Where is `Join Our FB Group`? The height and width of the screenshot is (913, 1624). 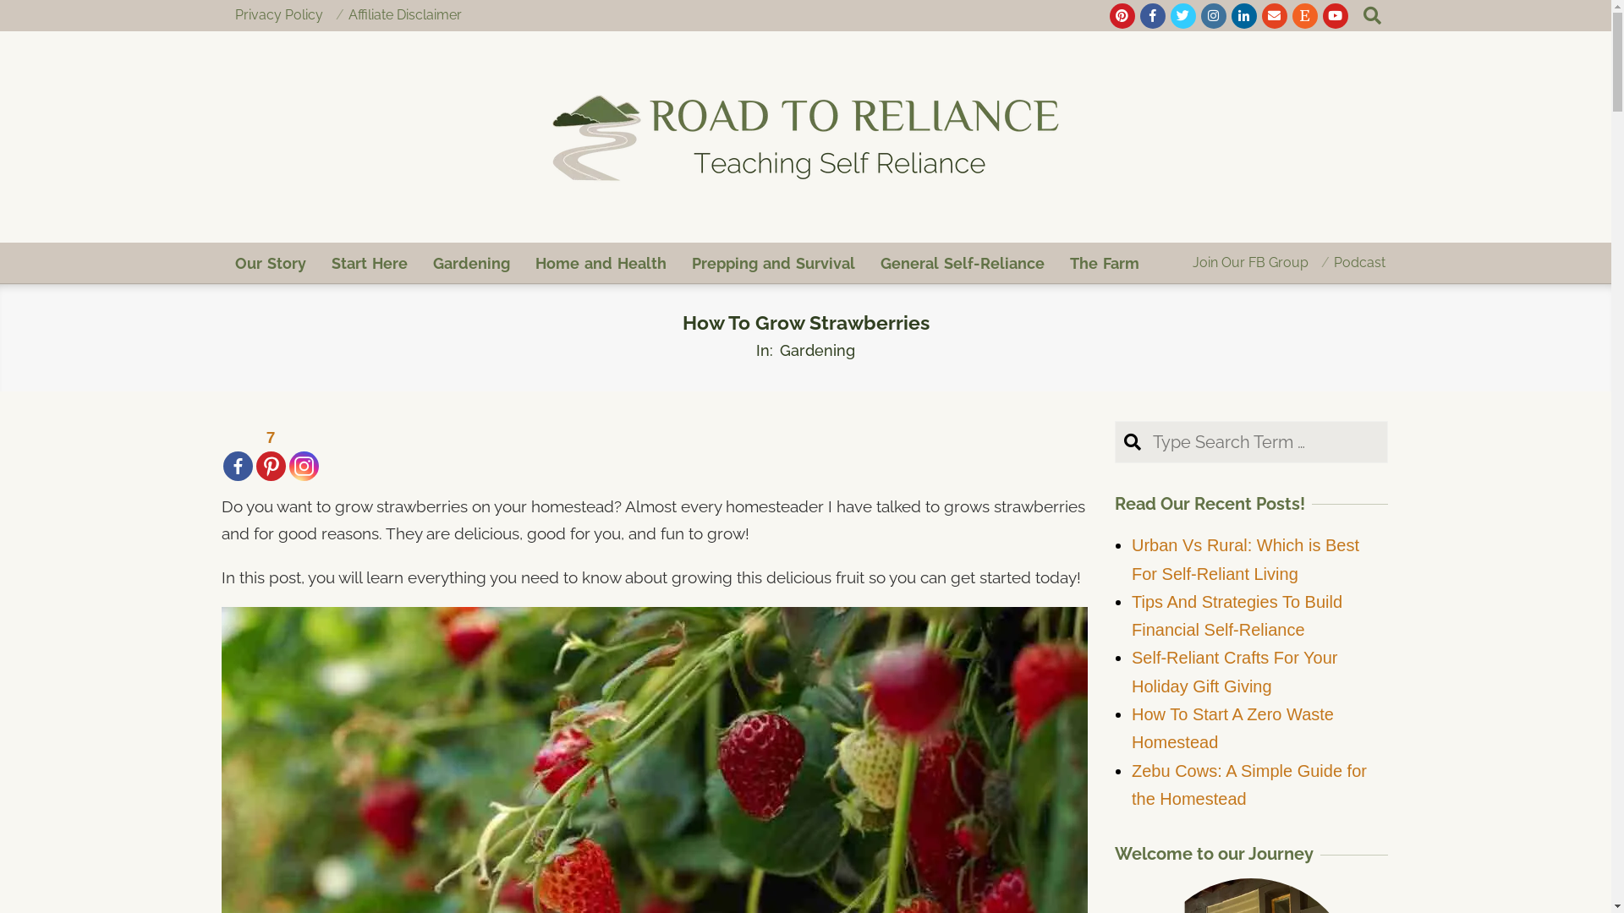 Join Our FB Group is located at coordinates (1250, 262).